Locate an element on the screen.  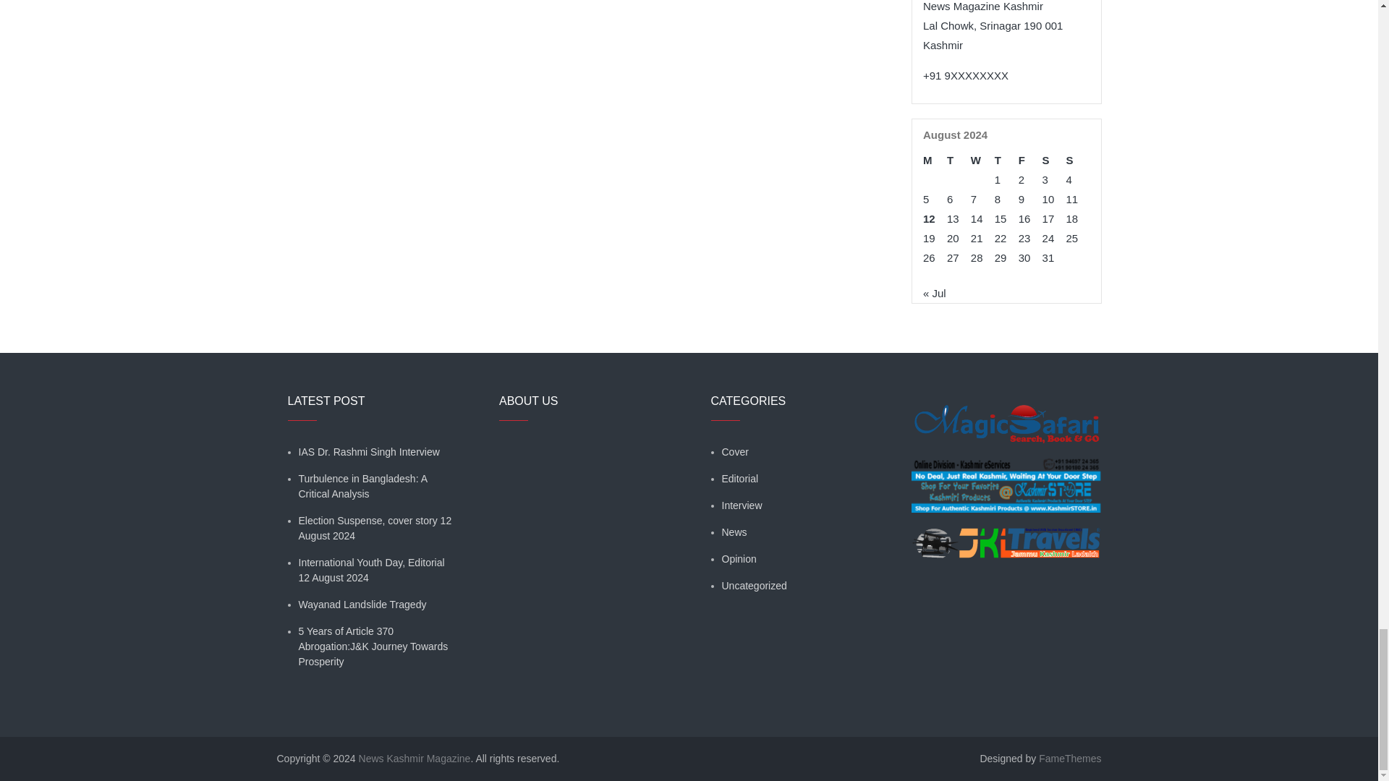
262x220 Ads is located at coordinates (1006, 415).